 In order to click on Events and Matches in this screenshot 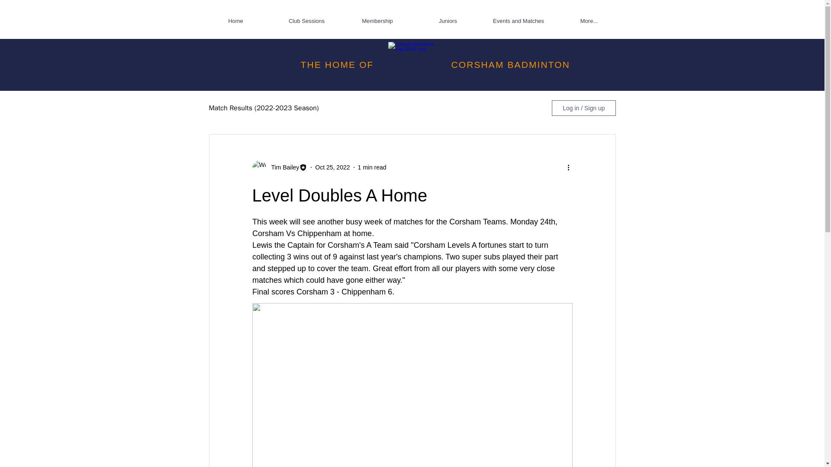, I will do `click(518, 21)`.